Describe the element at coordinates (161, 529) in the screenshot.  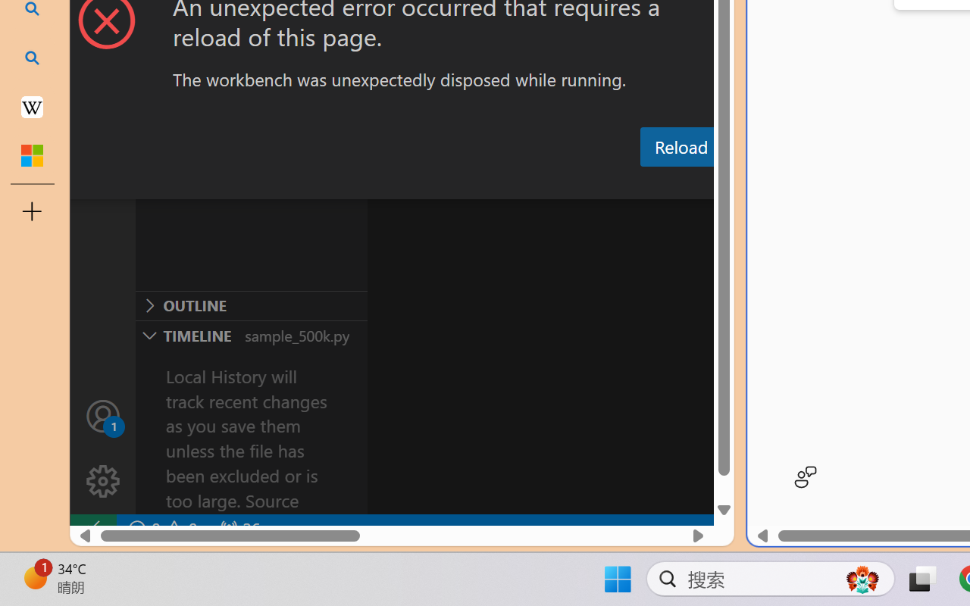
I see `No Problems` at that location.